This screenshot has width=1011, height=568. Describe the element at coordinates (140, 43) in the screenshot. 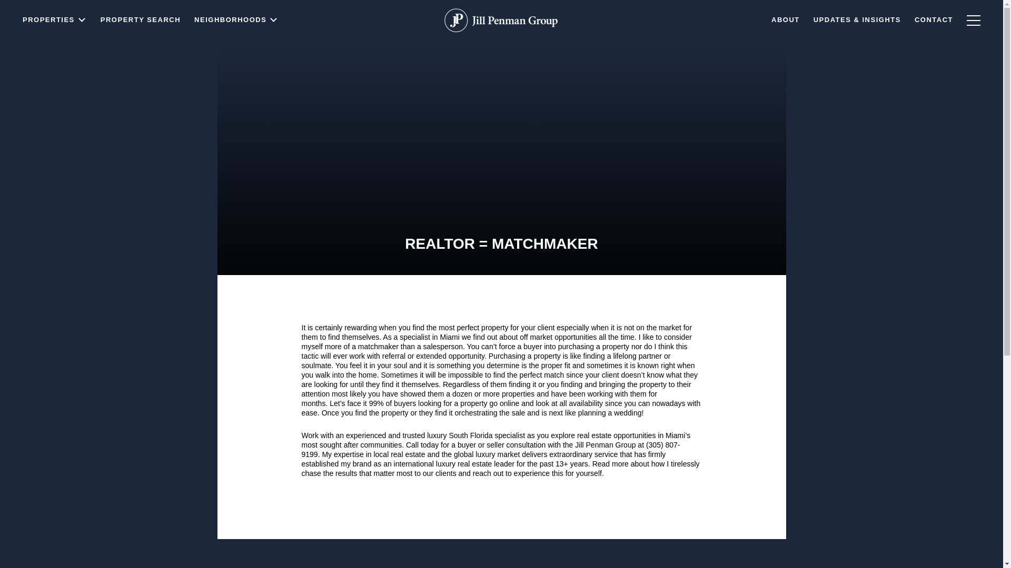

I see `PROPERTY SEARCH` at that location.